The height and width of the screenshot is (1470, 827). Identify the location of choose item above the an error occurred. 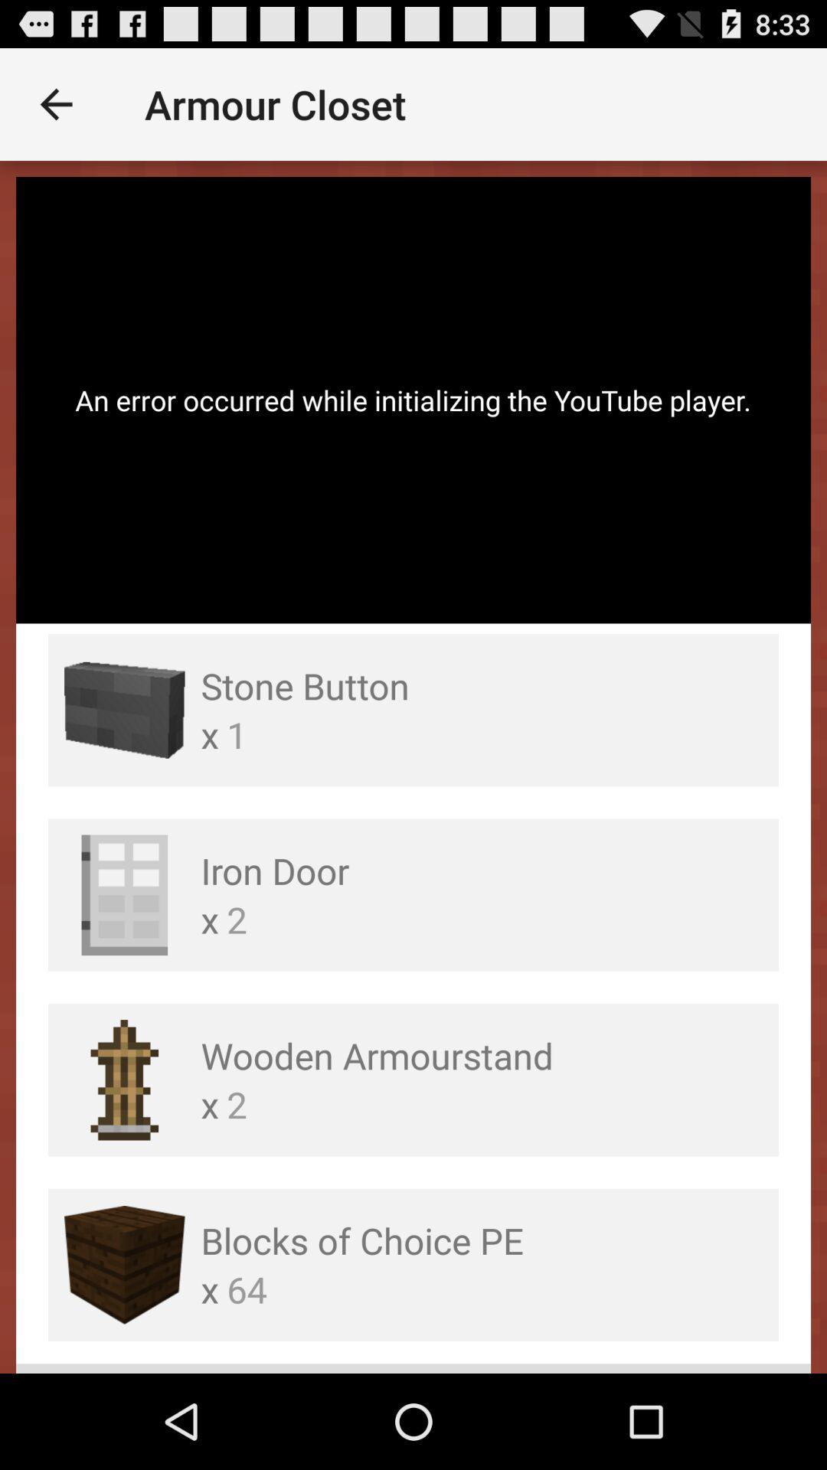
(56, 104).